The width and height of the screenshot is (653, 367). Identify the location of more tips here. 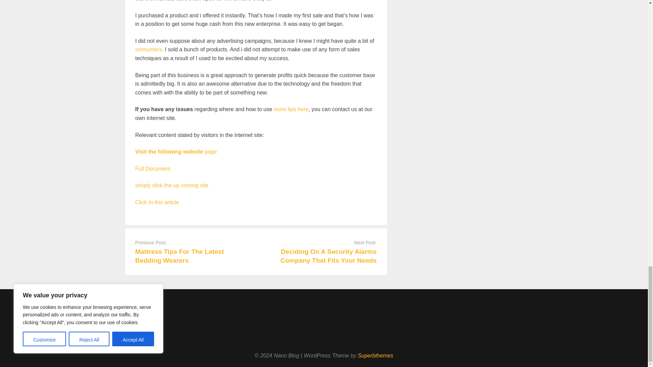
(291, 109).